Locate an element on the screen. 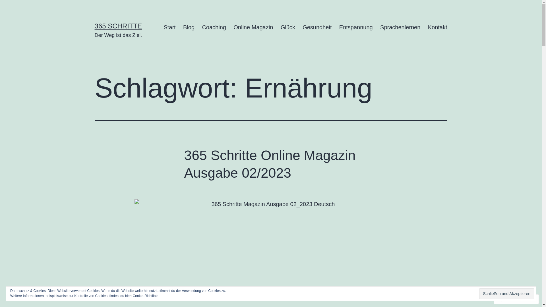 This screenshot has height=307, width=546. Cookie-Richtlinie is located at coordinates (146, 296).